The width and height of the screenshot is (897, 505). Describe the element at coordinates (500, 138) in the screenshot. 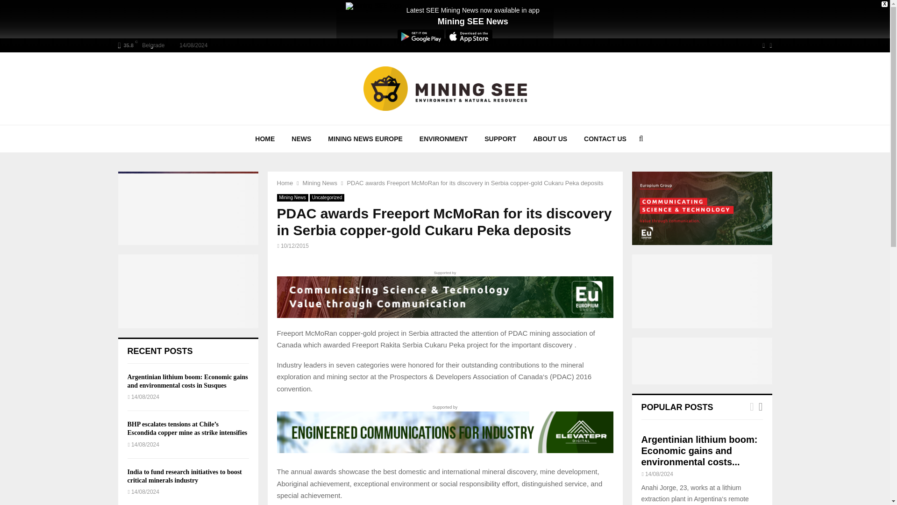

I see `SUPPORT` at that location.